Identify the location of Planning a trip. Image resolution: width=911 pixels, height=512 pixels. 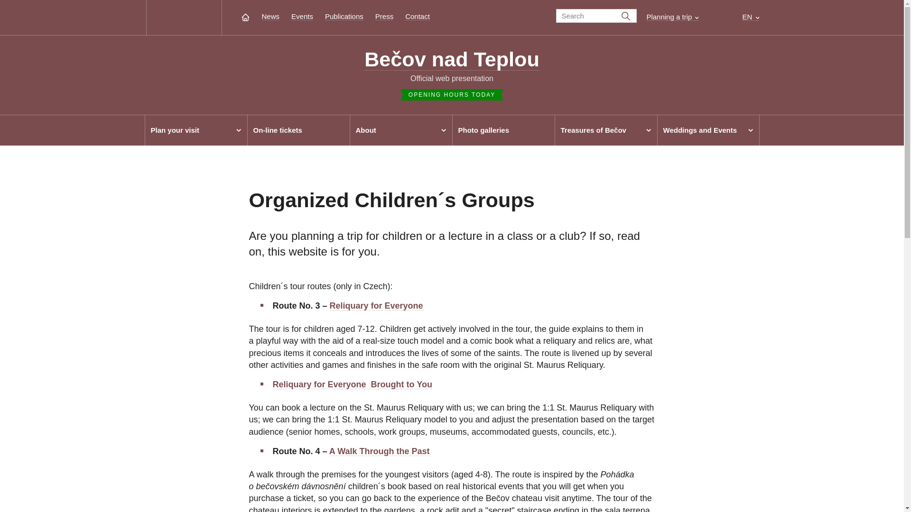
(672, 17).